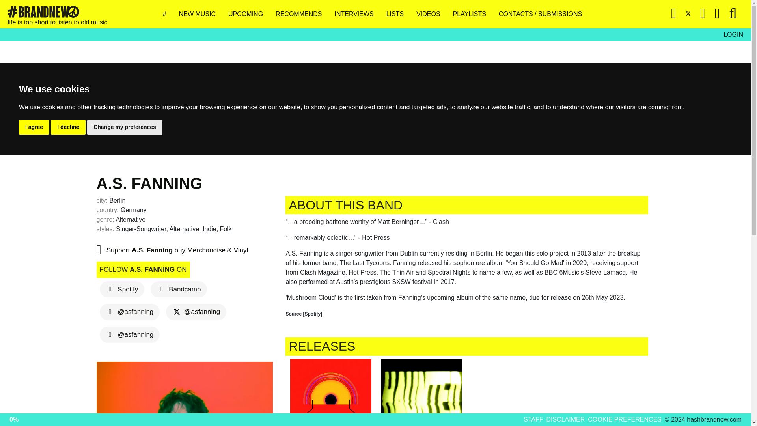 This screenshot has height=426, width=757. I want to click on Upcoming, so click(249, 14).